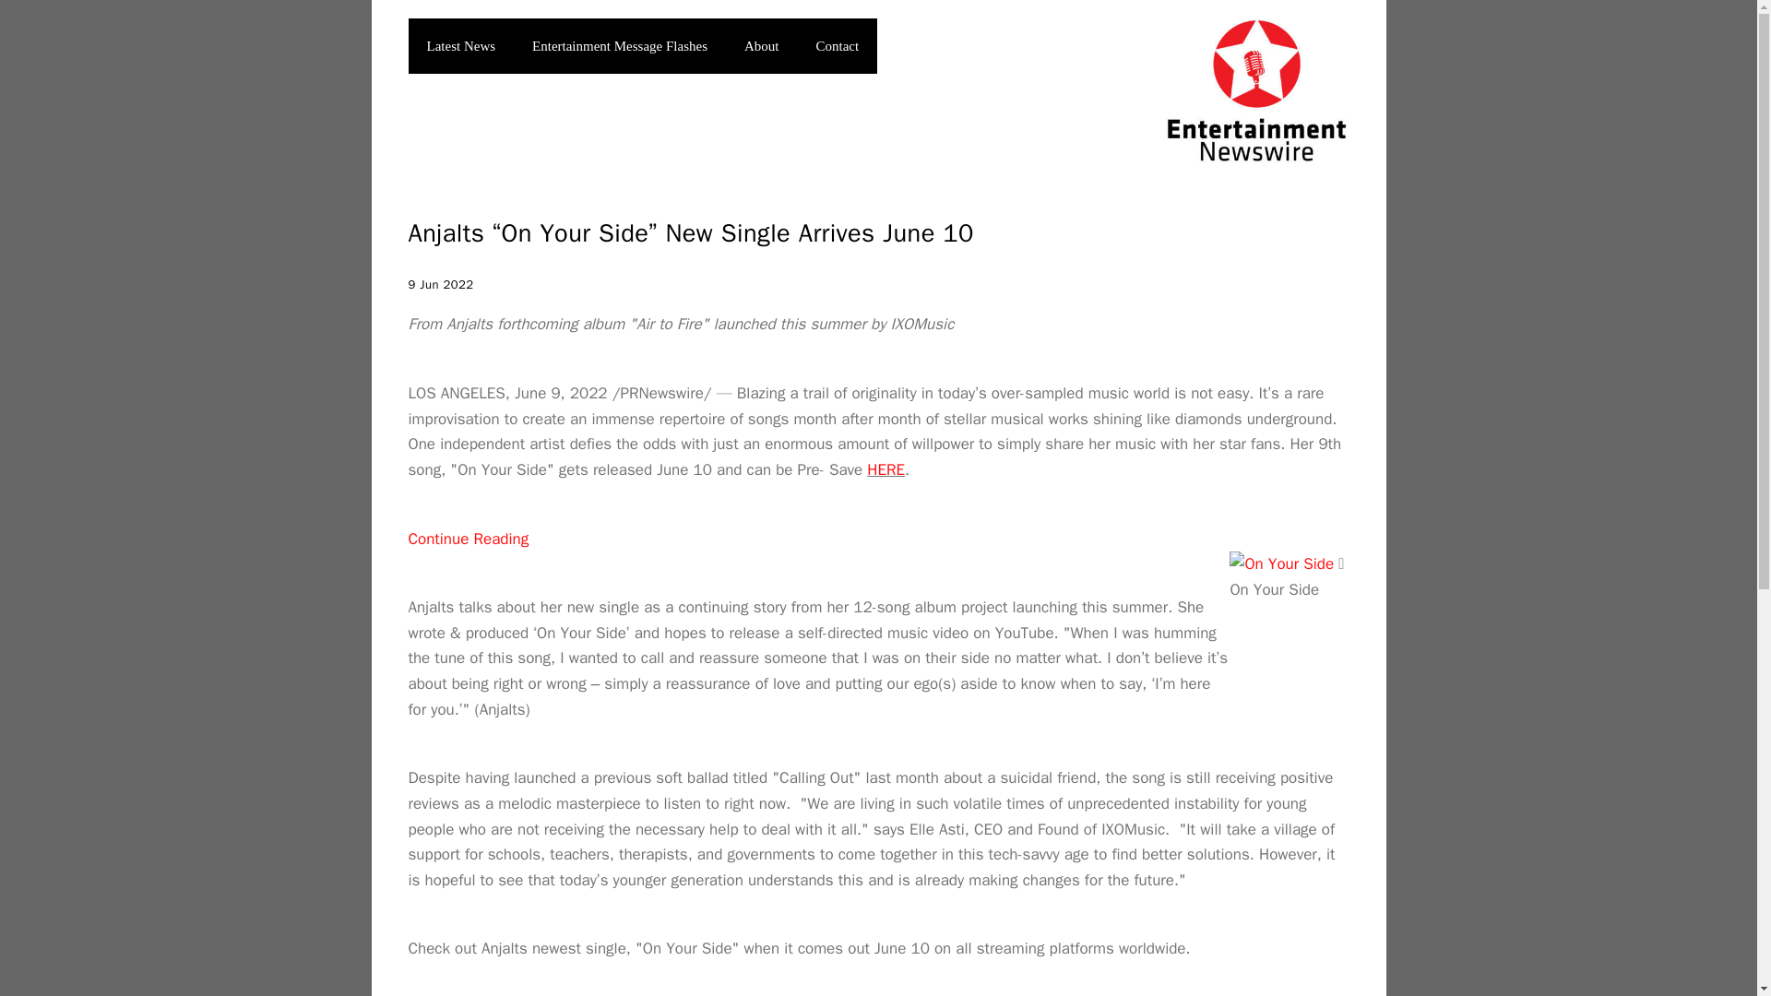  I want to click on HERE, so click(885, 468).